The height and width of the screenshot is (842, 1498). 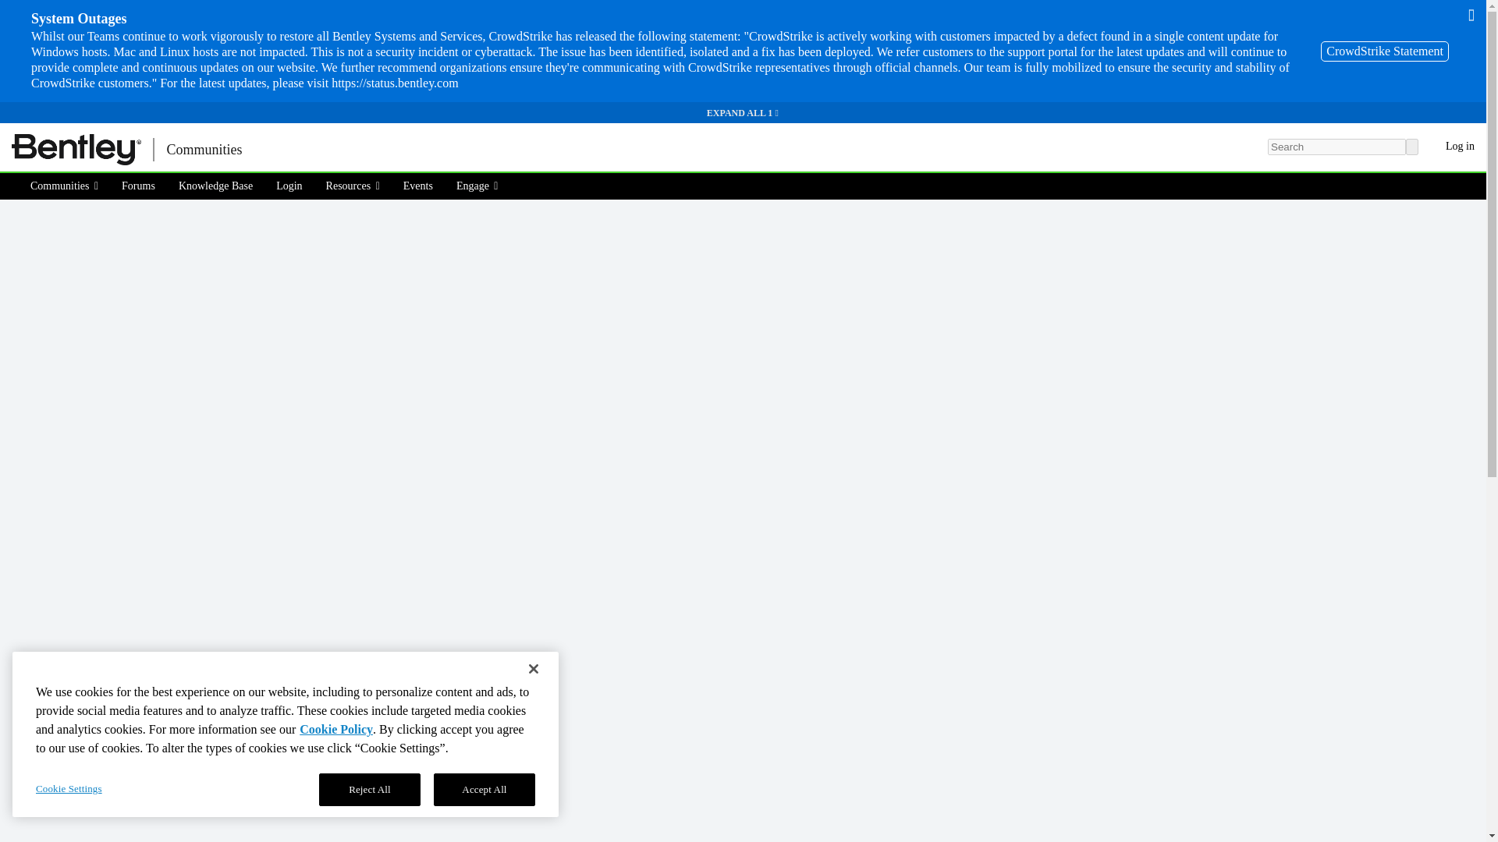 What do you see at coordinates (289, 186) in the screenshot?
I see `Login` at bounding box center [289, 186].